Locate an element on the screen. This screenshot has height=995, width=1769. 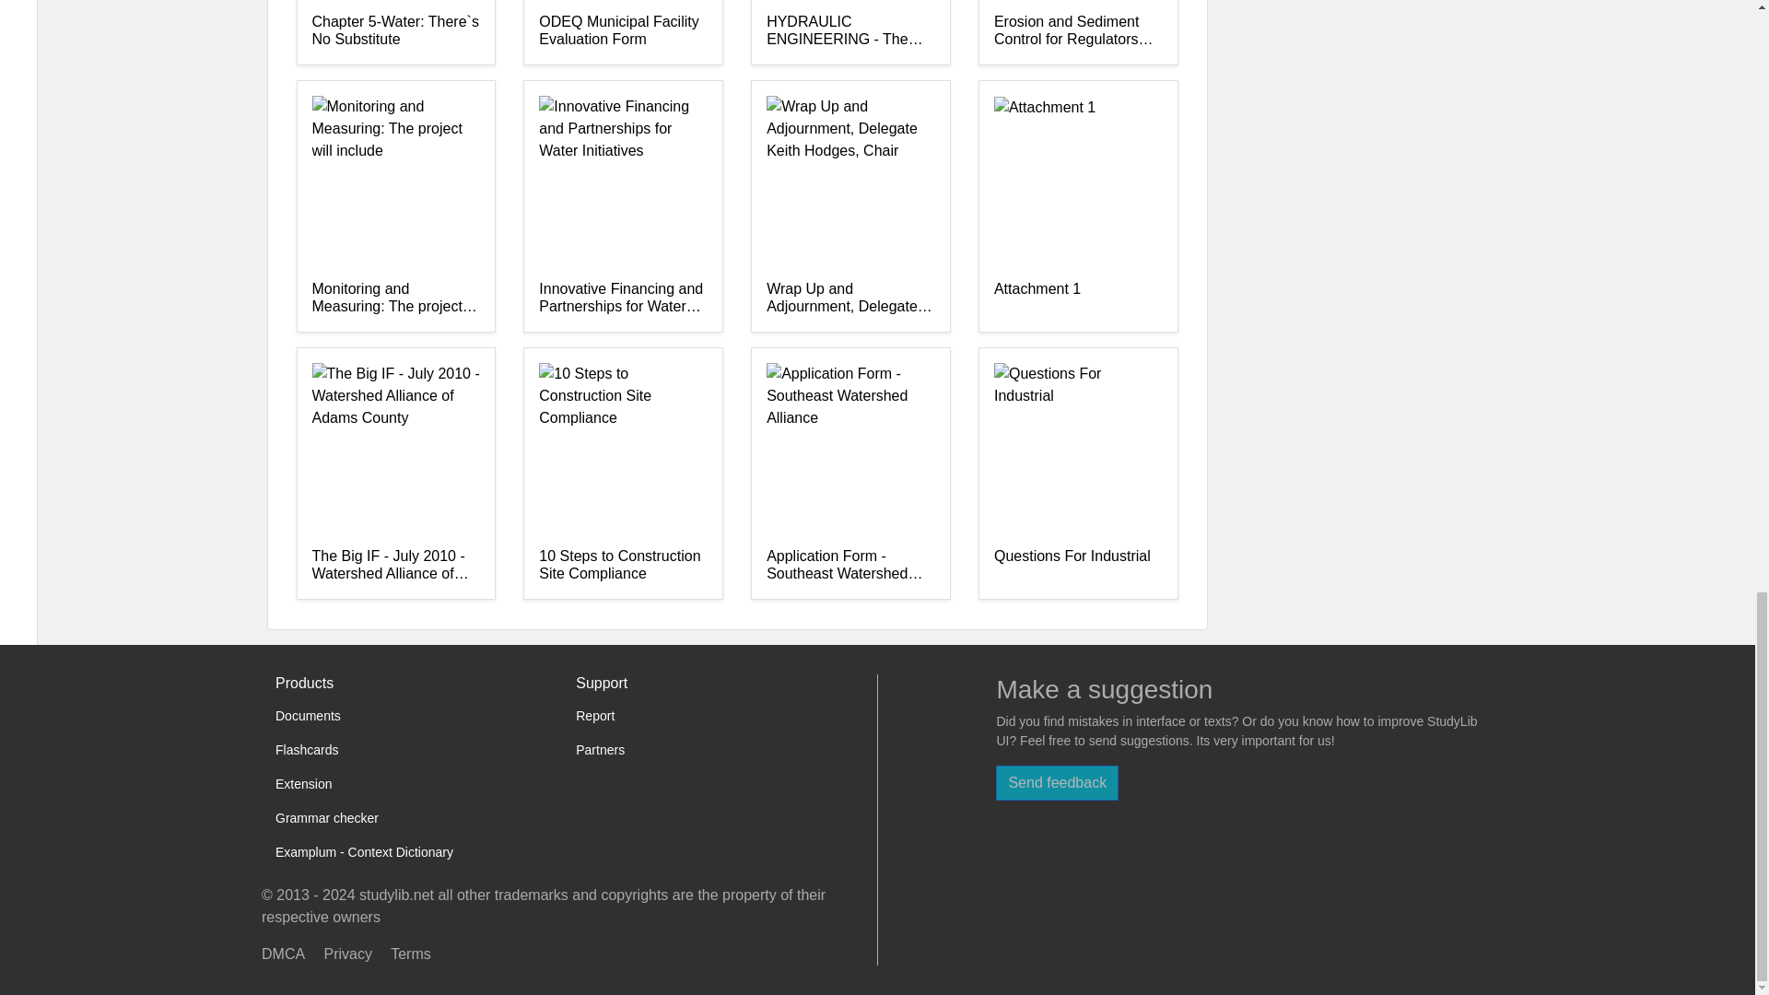
Monitoring and Measuring: The project will include is located at coordinates (394, 298).